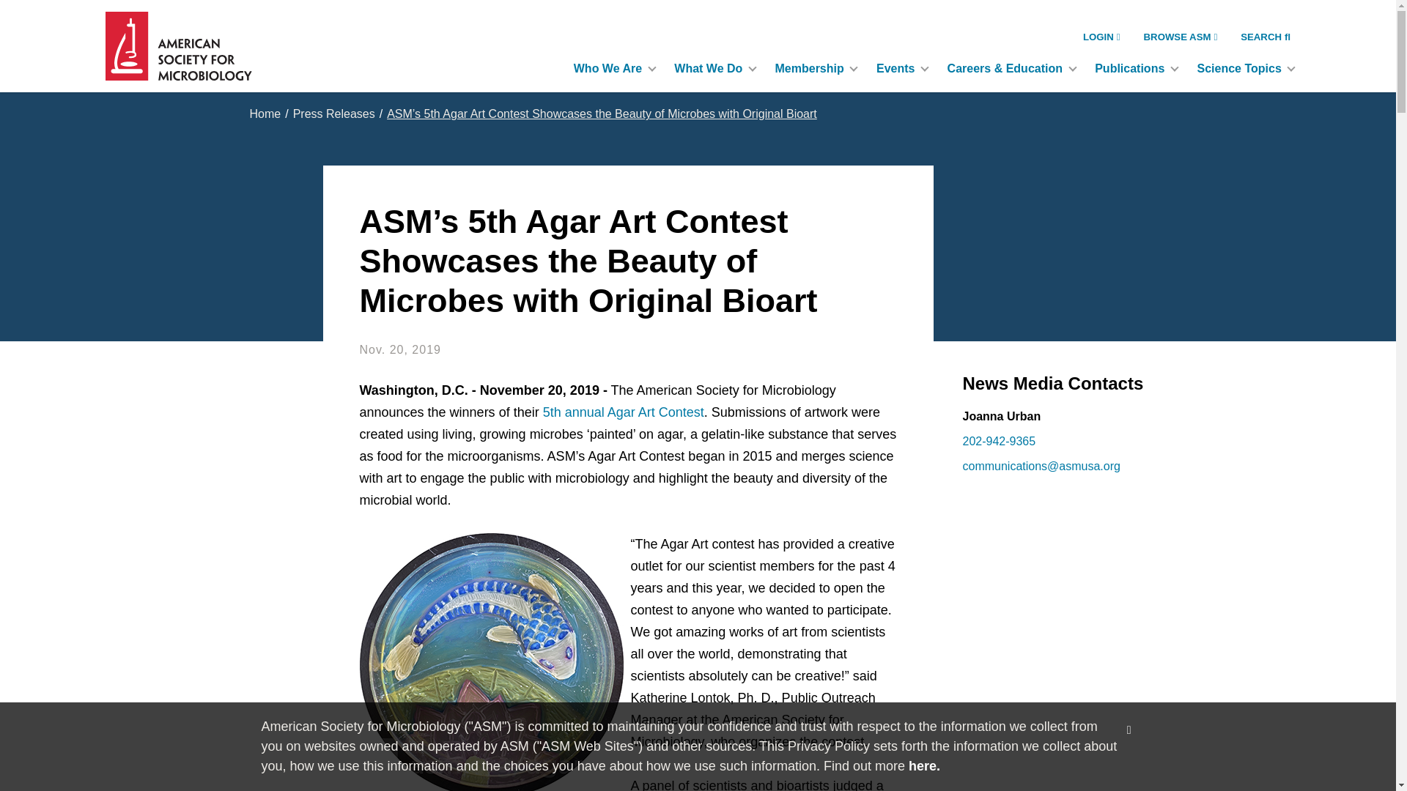 This screenshot has height=791, width=1407. Describe the element at coordinates (1181, 37) in the screenshot. I see `BROWSE ASM` at that location.